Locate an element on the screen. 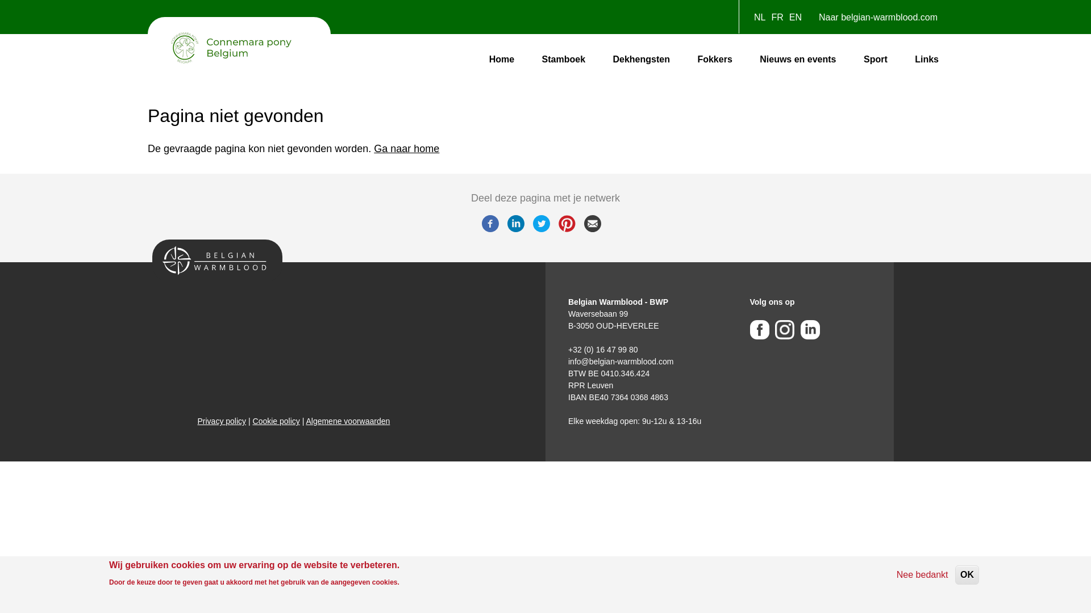  Naar belgian-warmblood.com is located at coordinates (878, 20).